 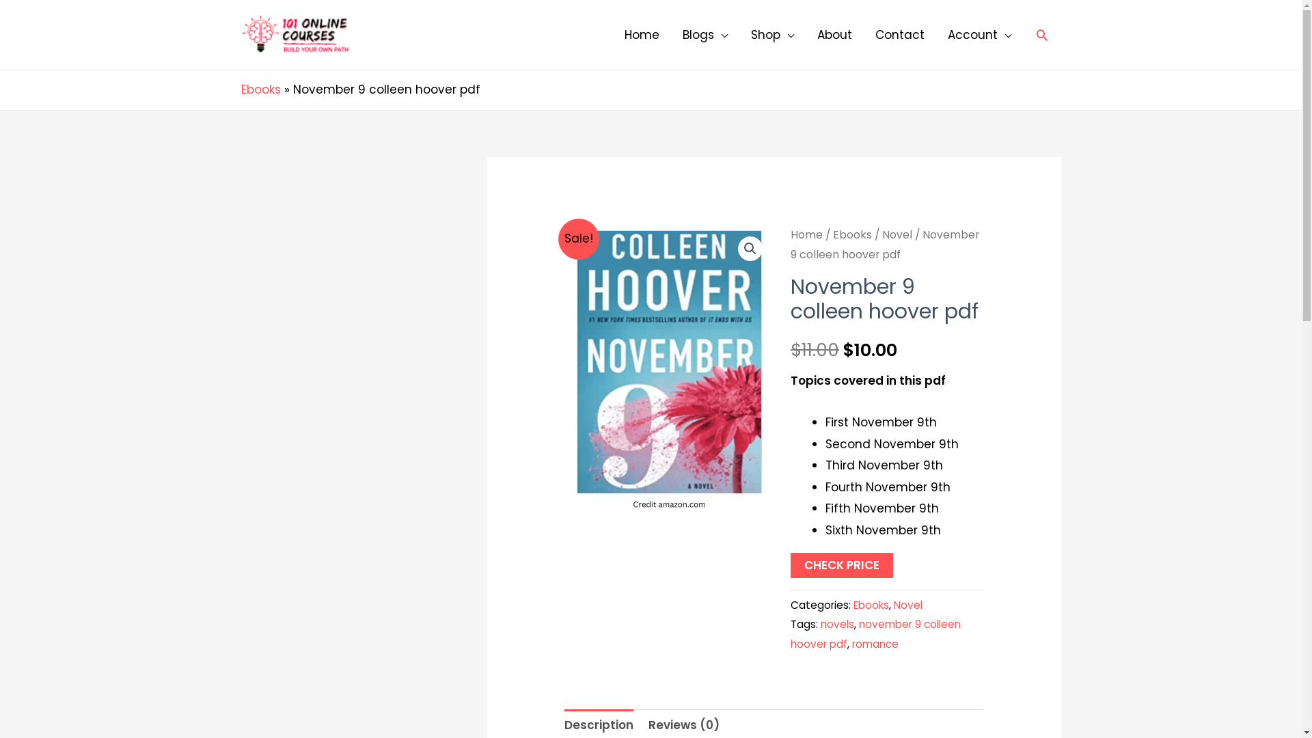 What do you see at coordinates (260, 90) in the screenshot?
I see `Ebooks` at bounding box center [260, 90].